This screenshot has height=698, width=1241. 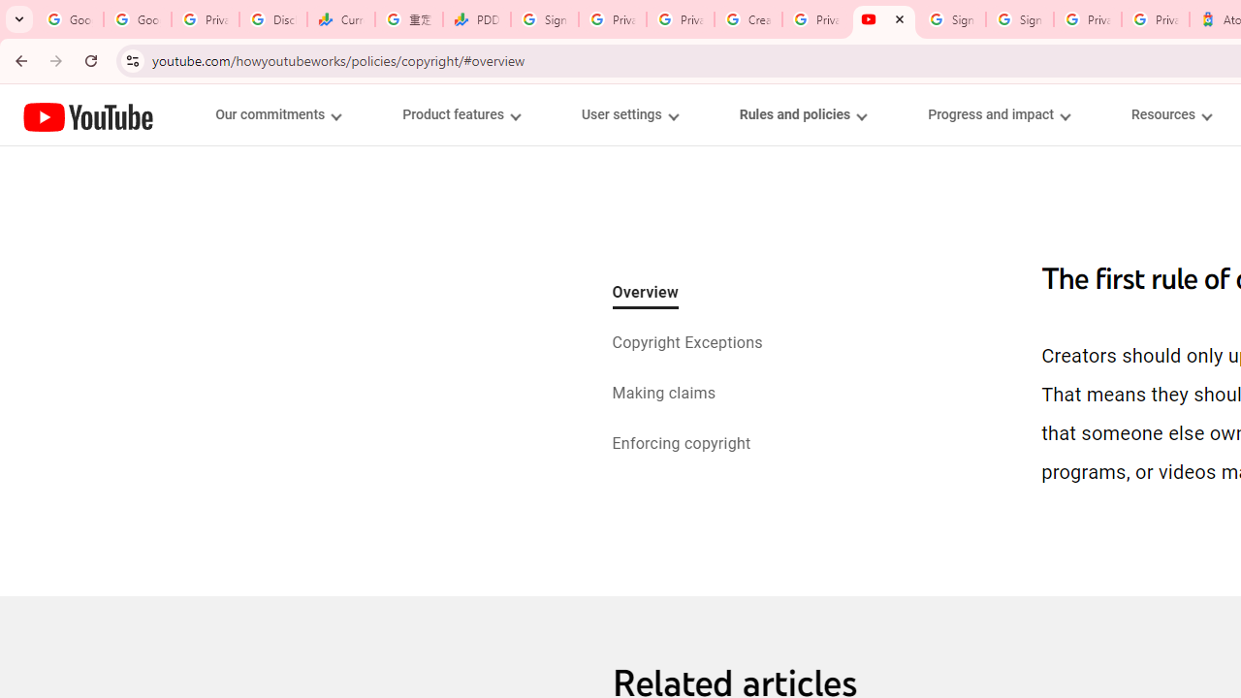 I want to click on Create your Google Account, so click(x=748, y=19).